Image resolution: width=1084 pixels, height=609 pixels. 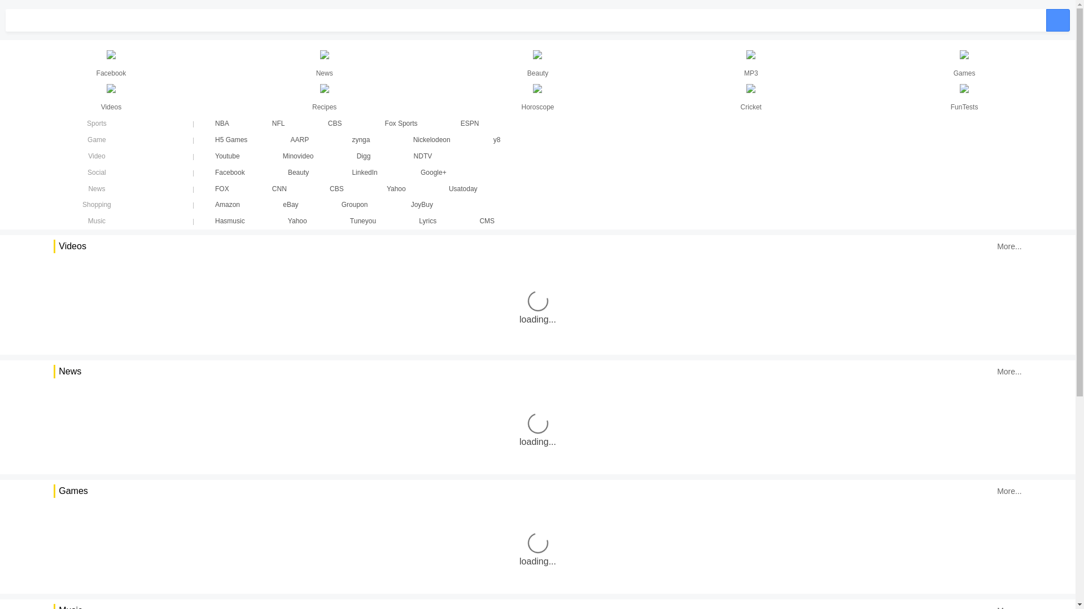 What do you see at coordinates (1009, 372) in the screenshot?
I see `More...` at bounding box center [1009, 372].